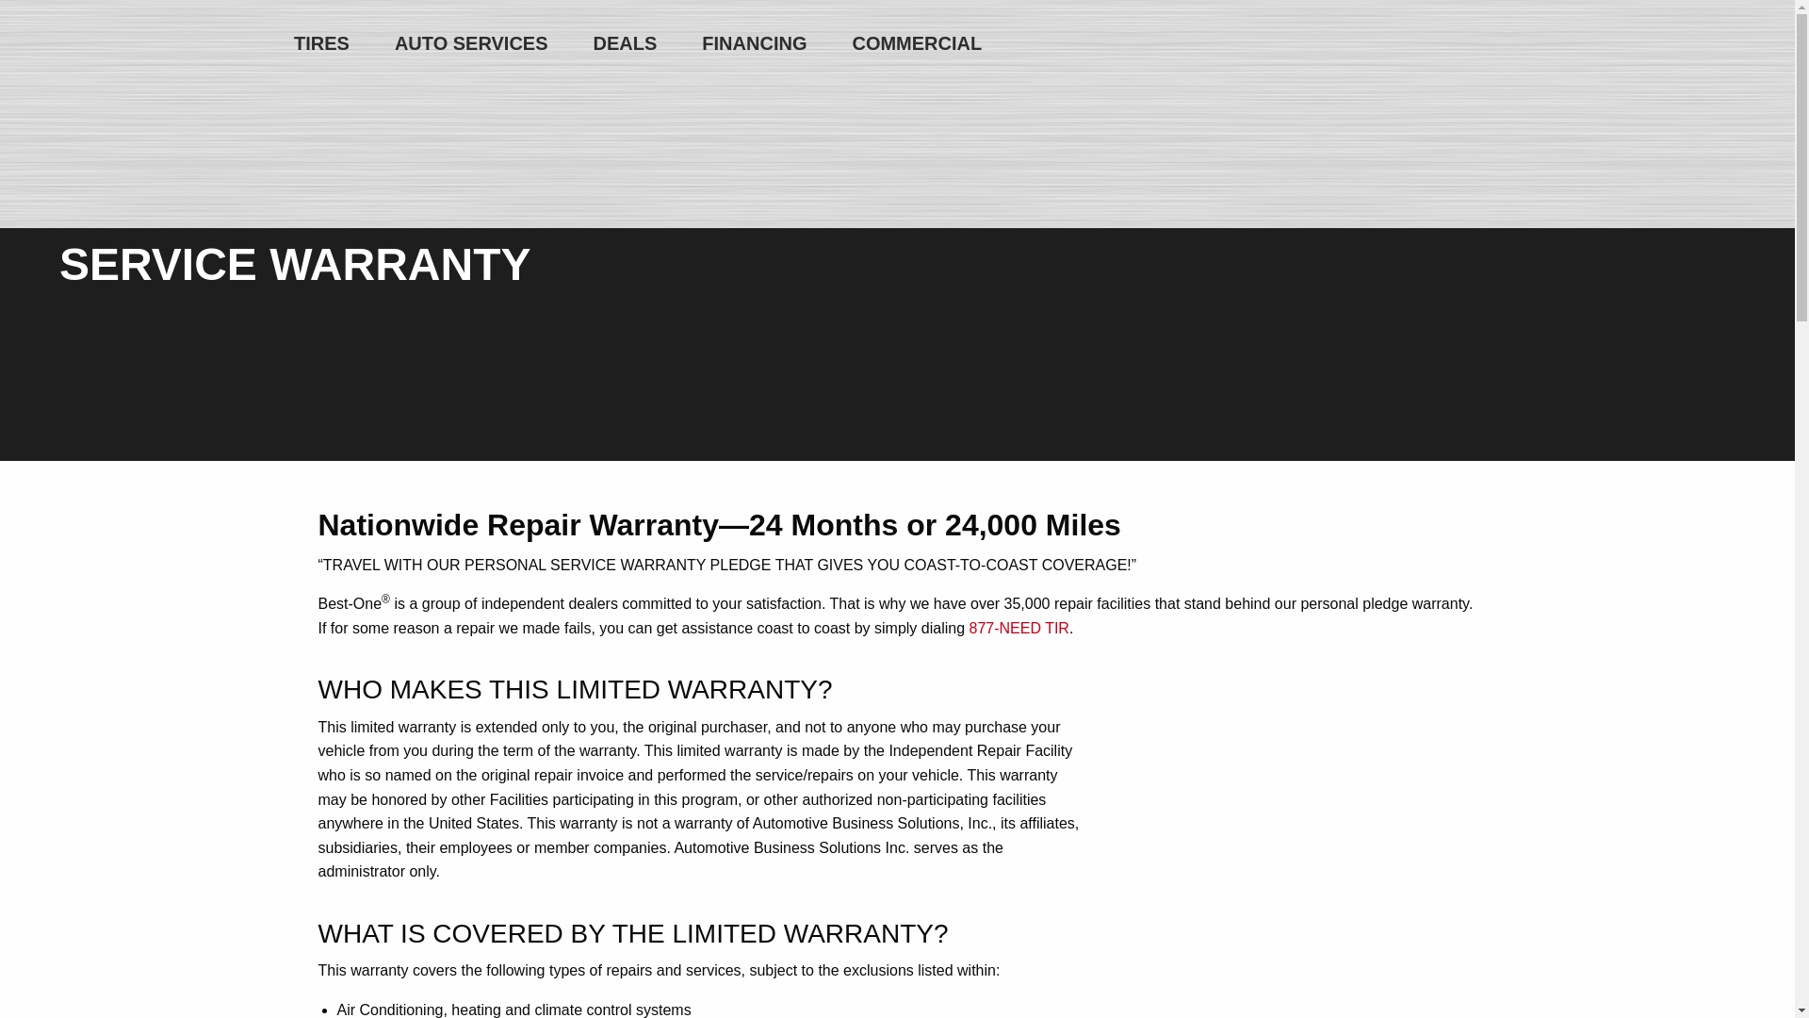 This screenshot has height=1018, width=1809. I want to click on COMMERCIAL, so click(916, 43).